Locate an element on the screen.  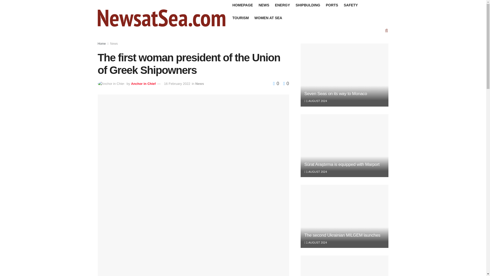
Anchor in Chief is located at coordinates (143, 83).